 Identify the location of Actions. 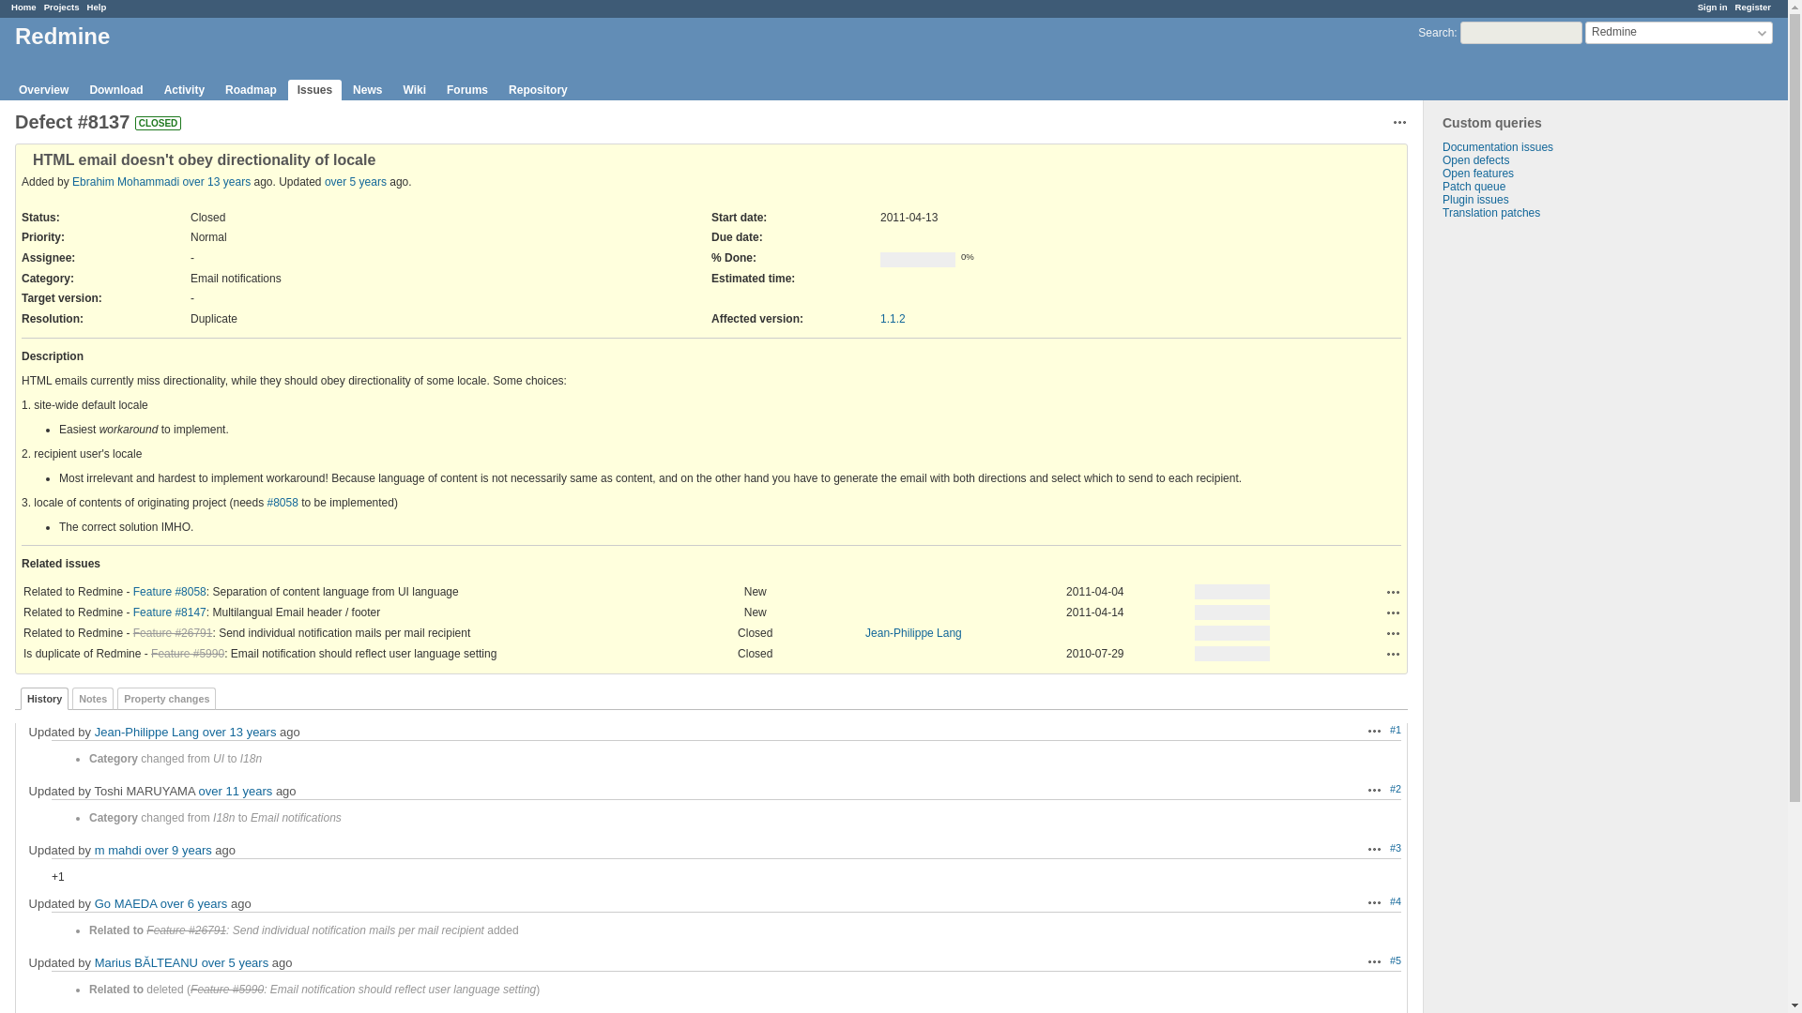
(1393, 612).